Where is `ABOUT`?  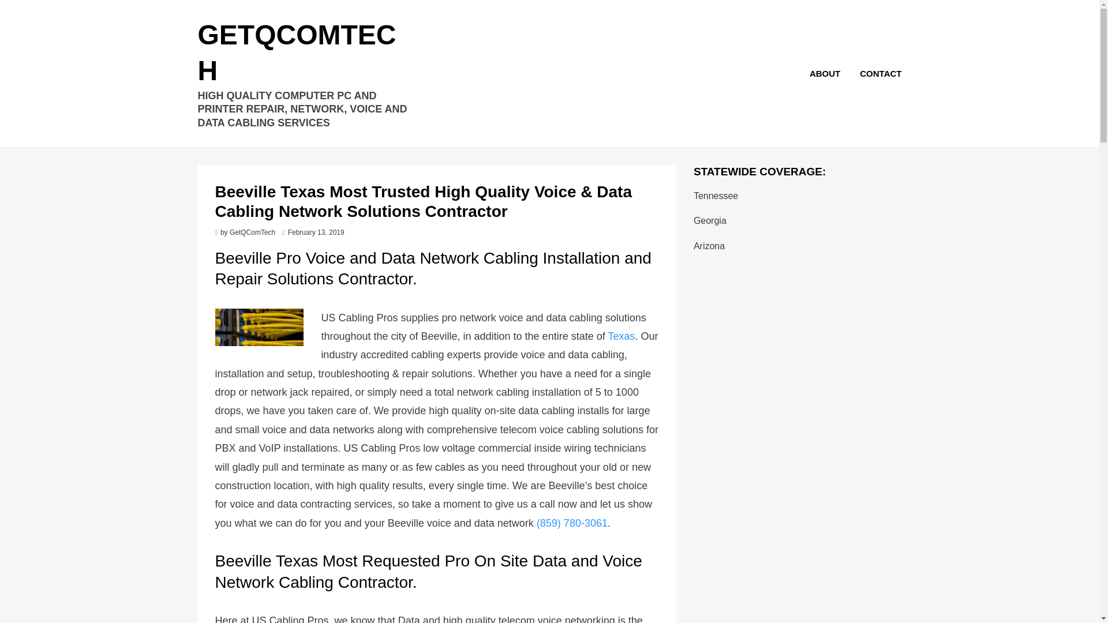
ABOUT is located at coordinates (825, 74).